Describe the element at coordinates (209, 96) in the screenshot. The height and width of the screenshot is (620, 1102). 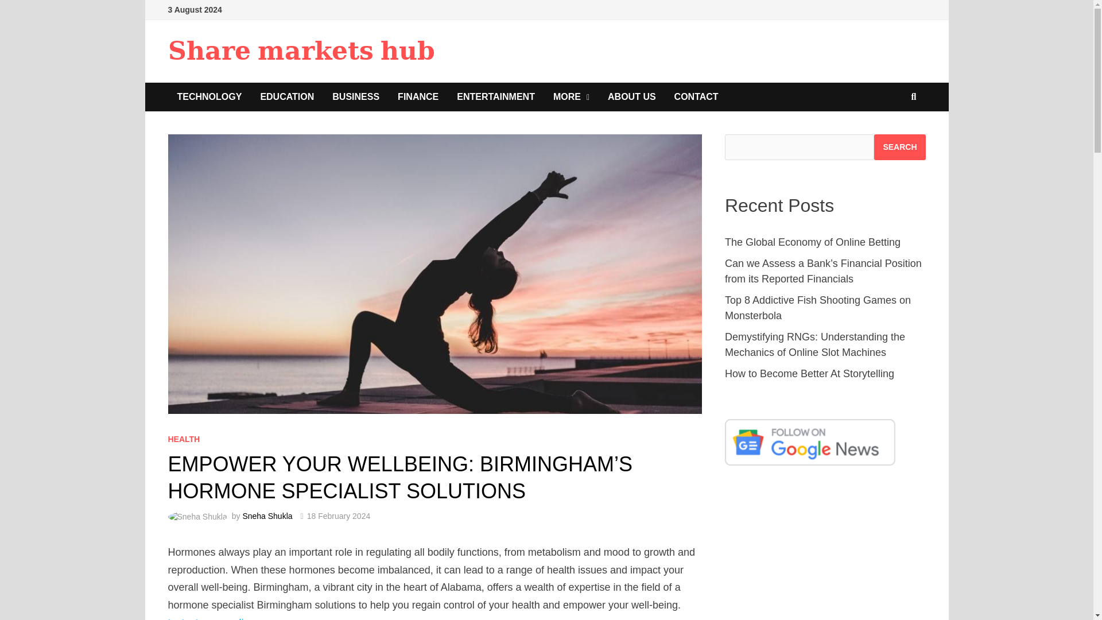
I see `TECHNOLOGY` at that location.